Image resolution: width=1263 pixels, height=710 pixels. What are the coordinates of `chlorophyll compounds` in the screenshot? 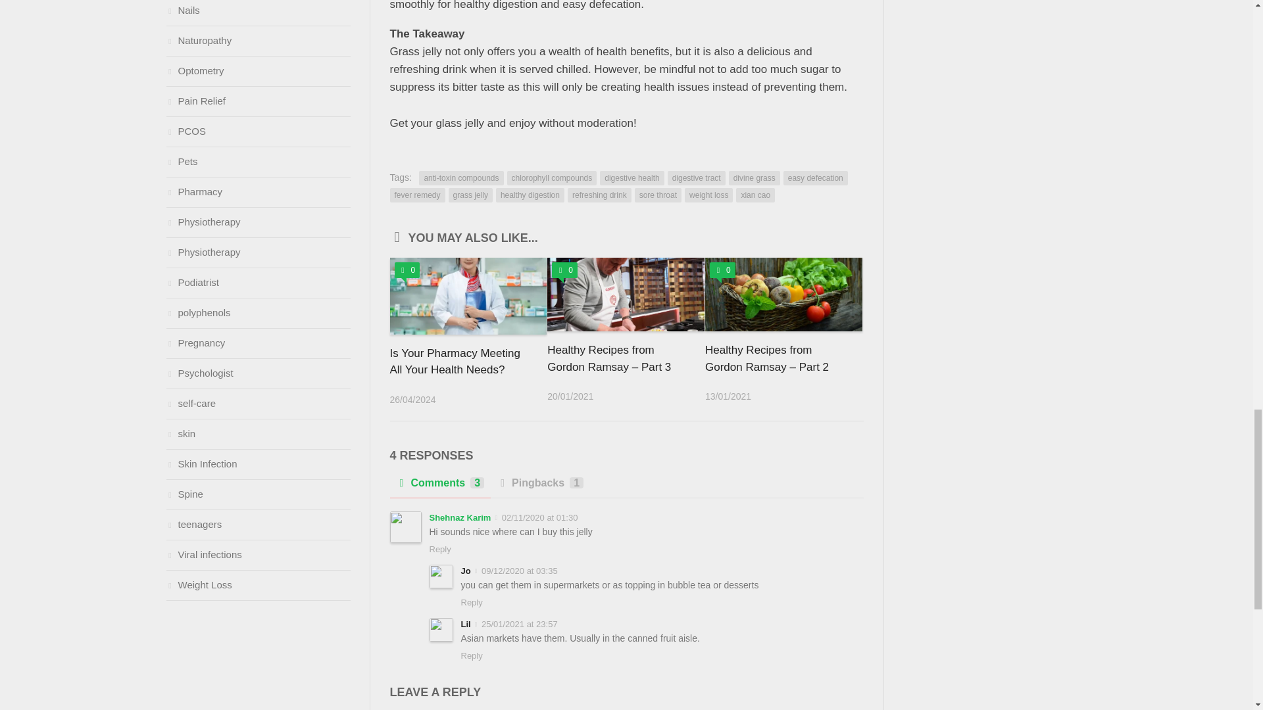 It's located at (551, 177).